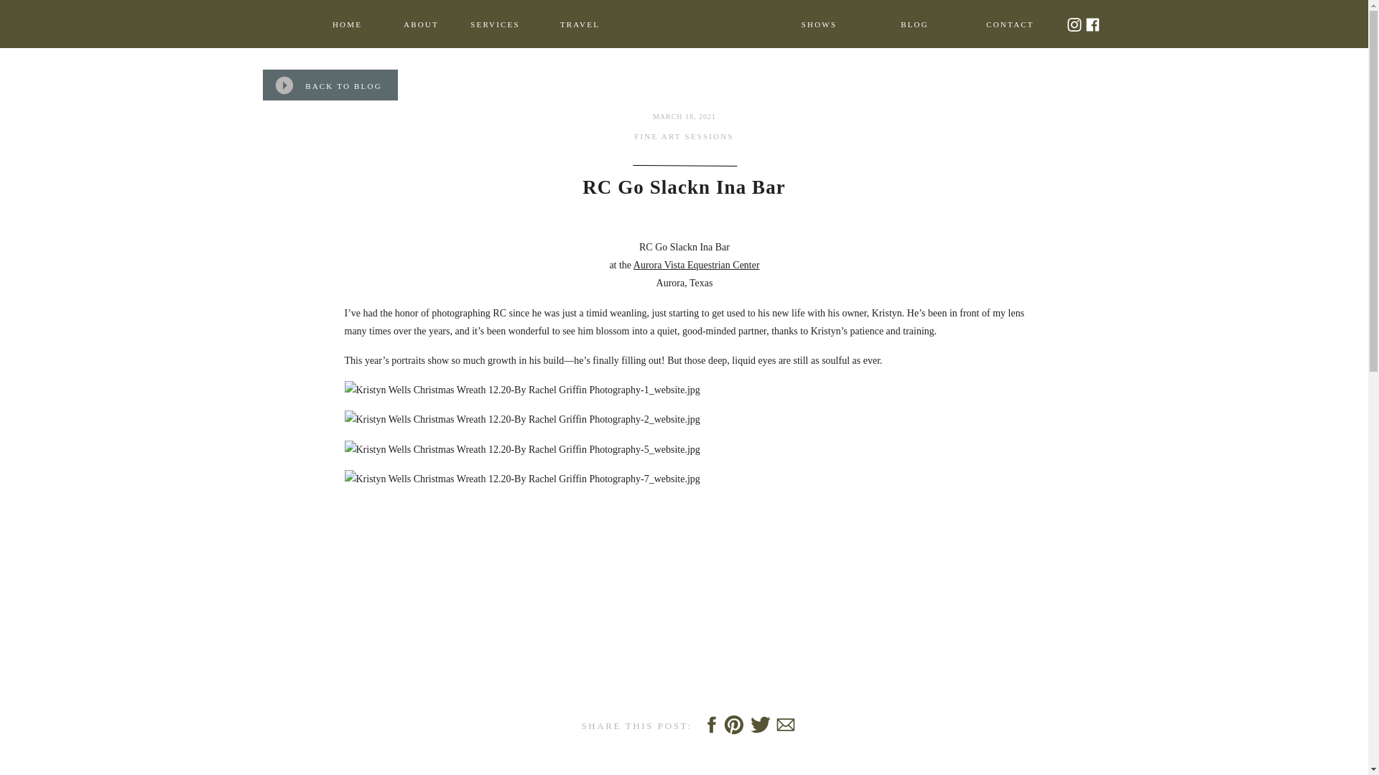 The image size is (1379, 775). Describe the element at coordinates (420, 24) in the screenshot. I see `ABOUT` at that location.